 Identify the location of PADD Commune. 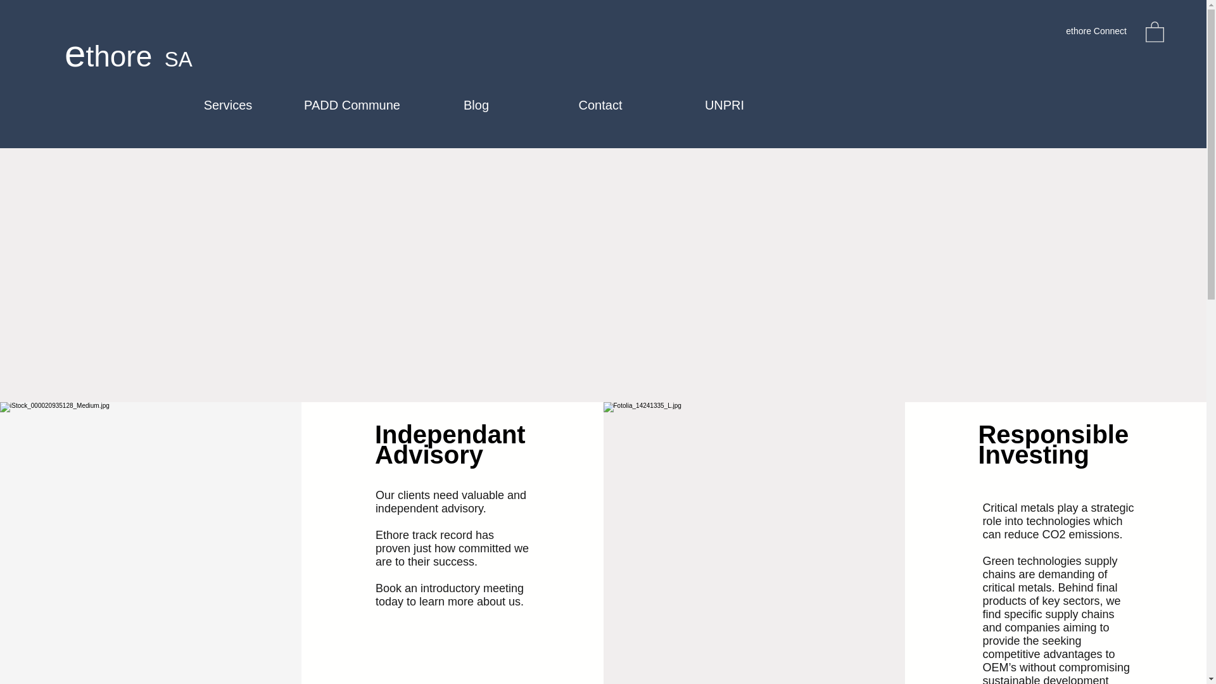
(352, 105).